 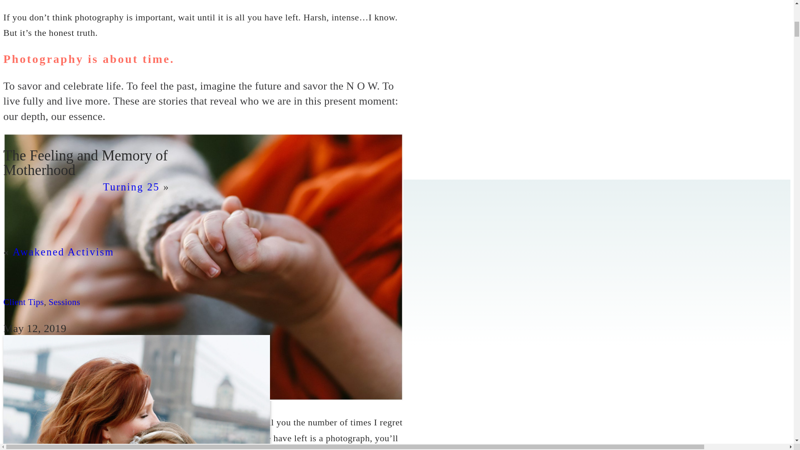 I want to click on Sessions, so click(x=65, y=302).